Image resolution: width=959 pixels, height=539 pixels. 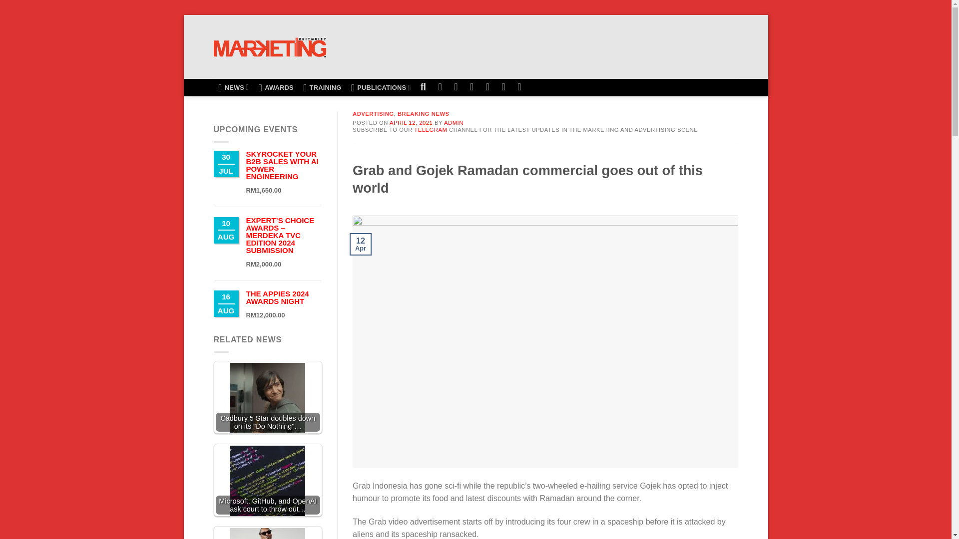 What do you see at coordinates (322, 88) in the screenshot?
I see `TRAINING` at bounding box center [322, 88].